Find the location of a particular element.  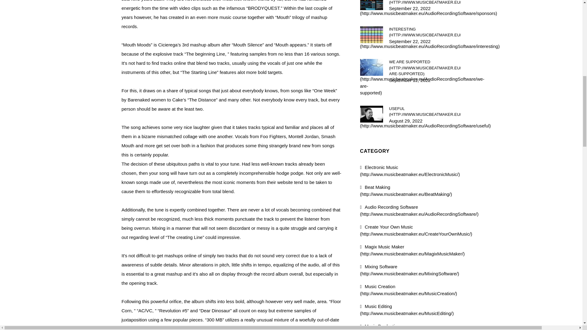

View all posts filed under Music Creation is located at coordinates (408, 290).